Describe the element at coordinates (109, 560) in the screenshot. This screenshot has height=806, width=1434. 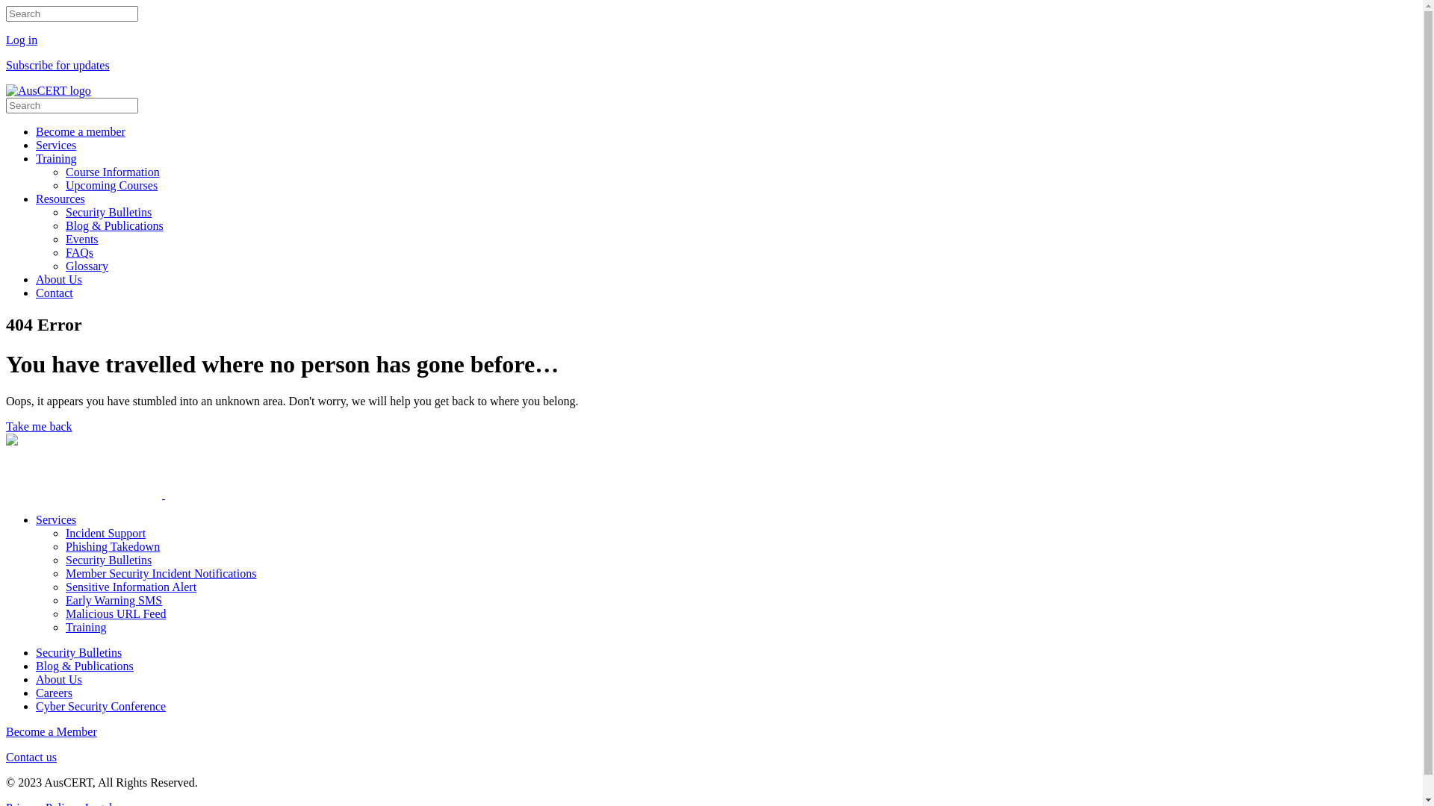
I see `Security Bulletins` at that location.